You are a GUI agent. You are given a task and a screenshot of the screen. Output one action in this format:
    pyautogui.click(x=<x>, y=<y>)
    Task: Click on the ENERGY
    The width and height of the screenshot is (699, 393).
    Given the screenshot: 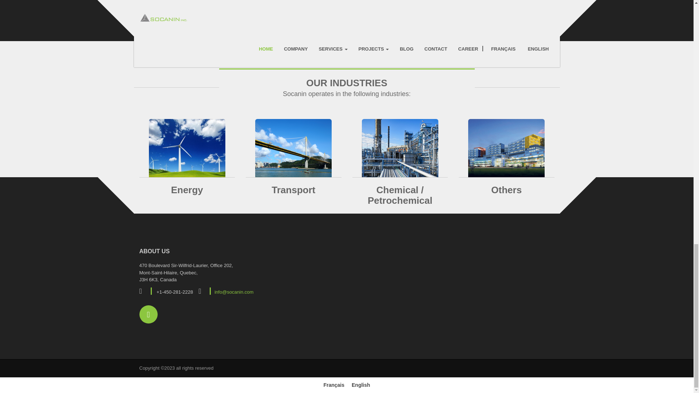 What is the action you would take?
    pyautogui.click(x=187, y=148)
    